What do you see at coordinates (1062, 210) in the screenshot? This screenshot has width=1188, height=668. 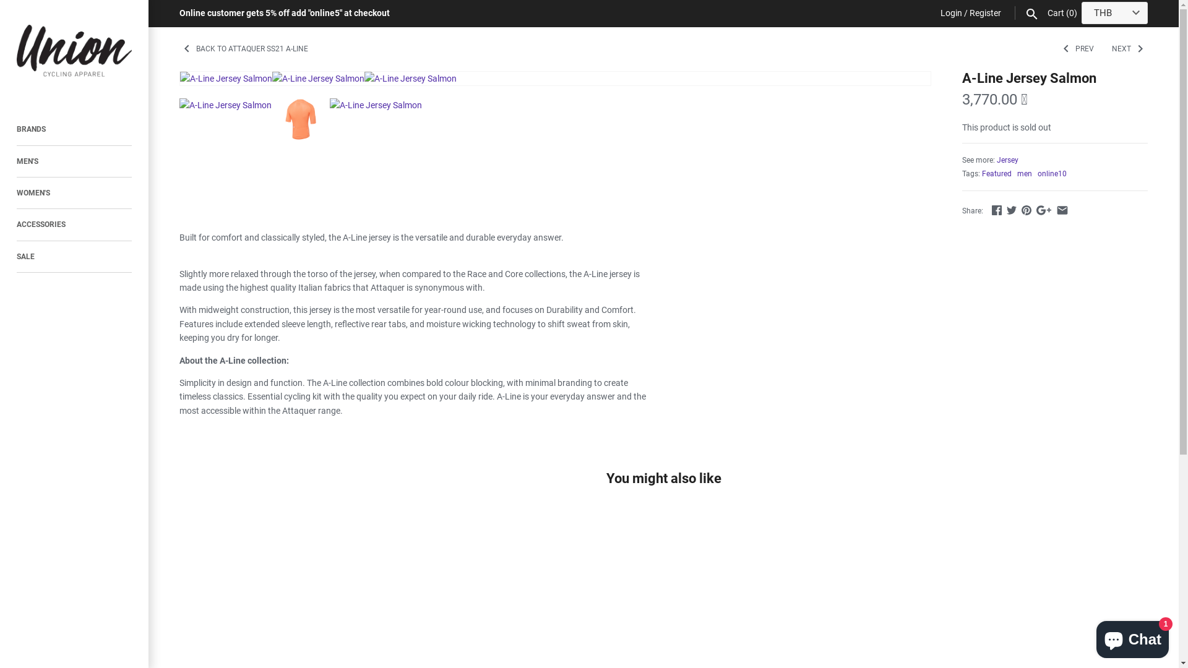 I see `Email` at bounding box center [1062, 210].